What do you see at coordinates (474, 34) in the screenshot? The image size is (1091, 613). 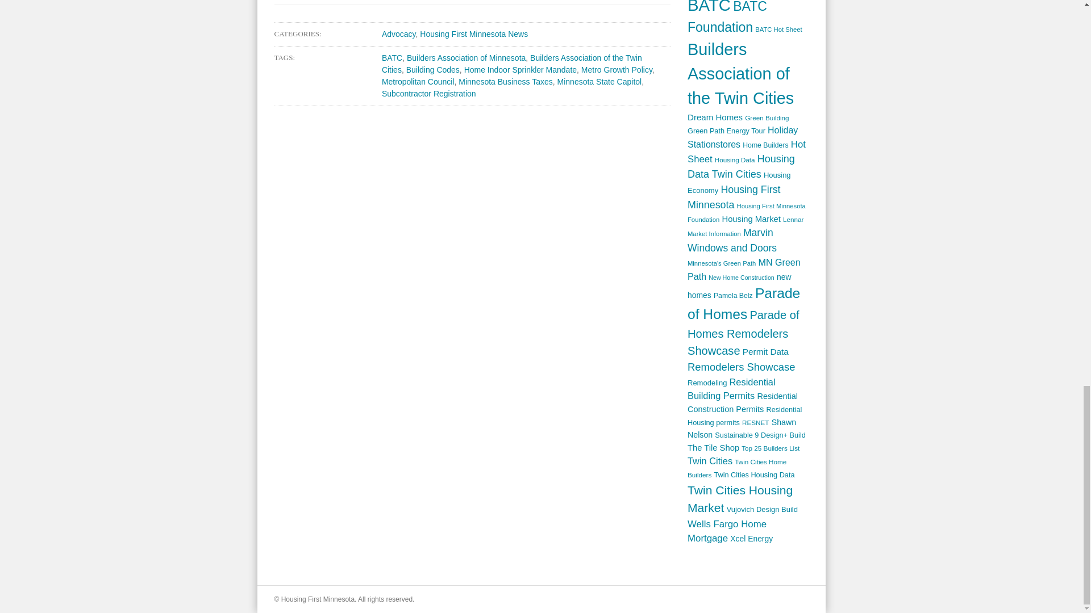 I see `Housing First Minnesota News` at bounding box center [474, 34].